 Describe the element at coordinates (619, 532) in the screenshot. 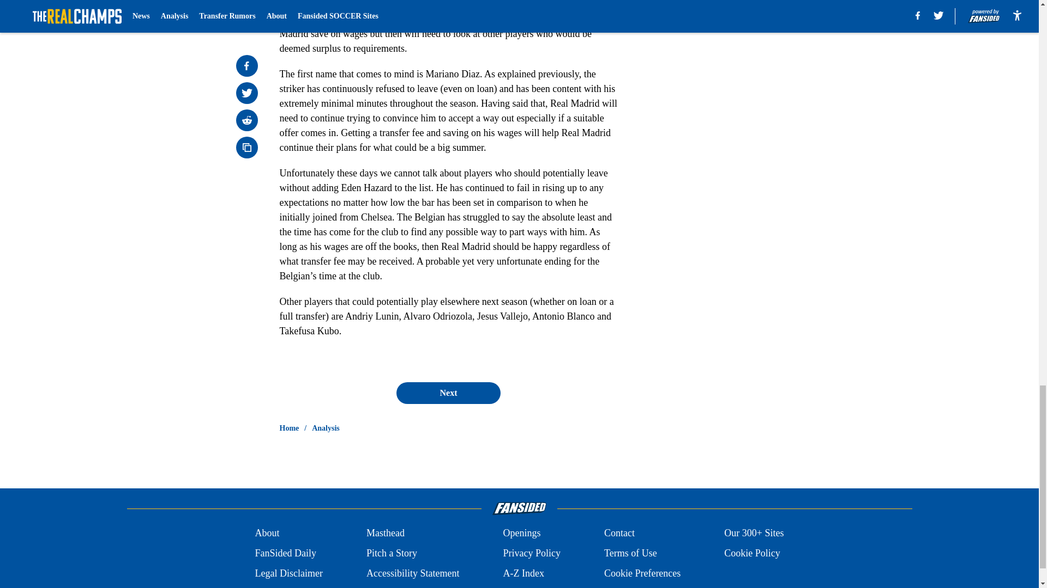

I see `Contact` at that location.